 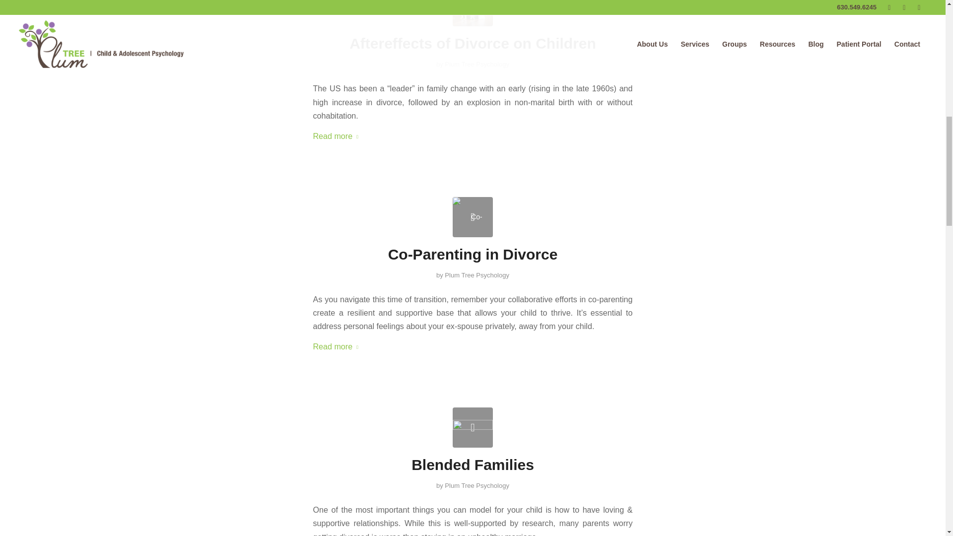 What do you see at coordinates (473, 13) in the screenshot?
I see `Aftereffects of Divorce on Children` at bounding box center [473, 13].